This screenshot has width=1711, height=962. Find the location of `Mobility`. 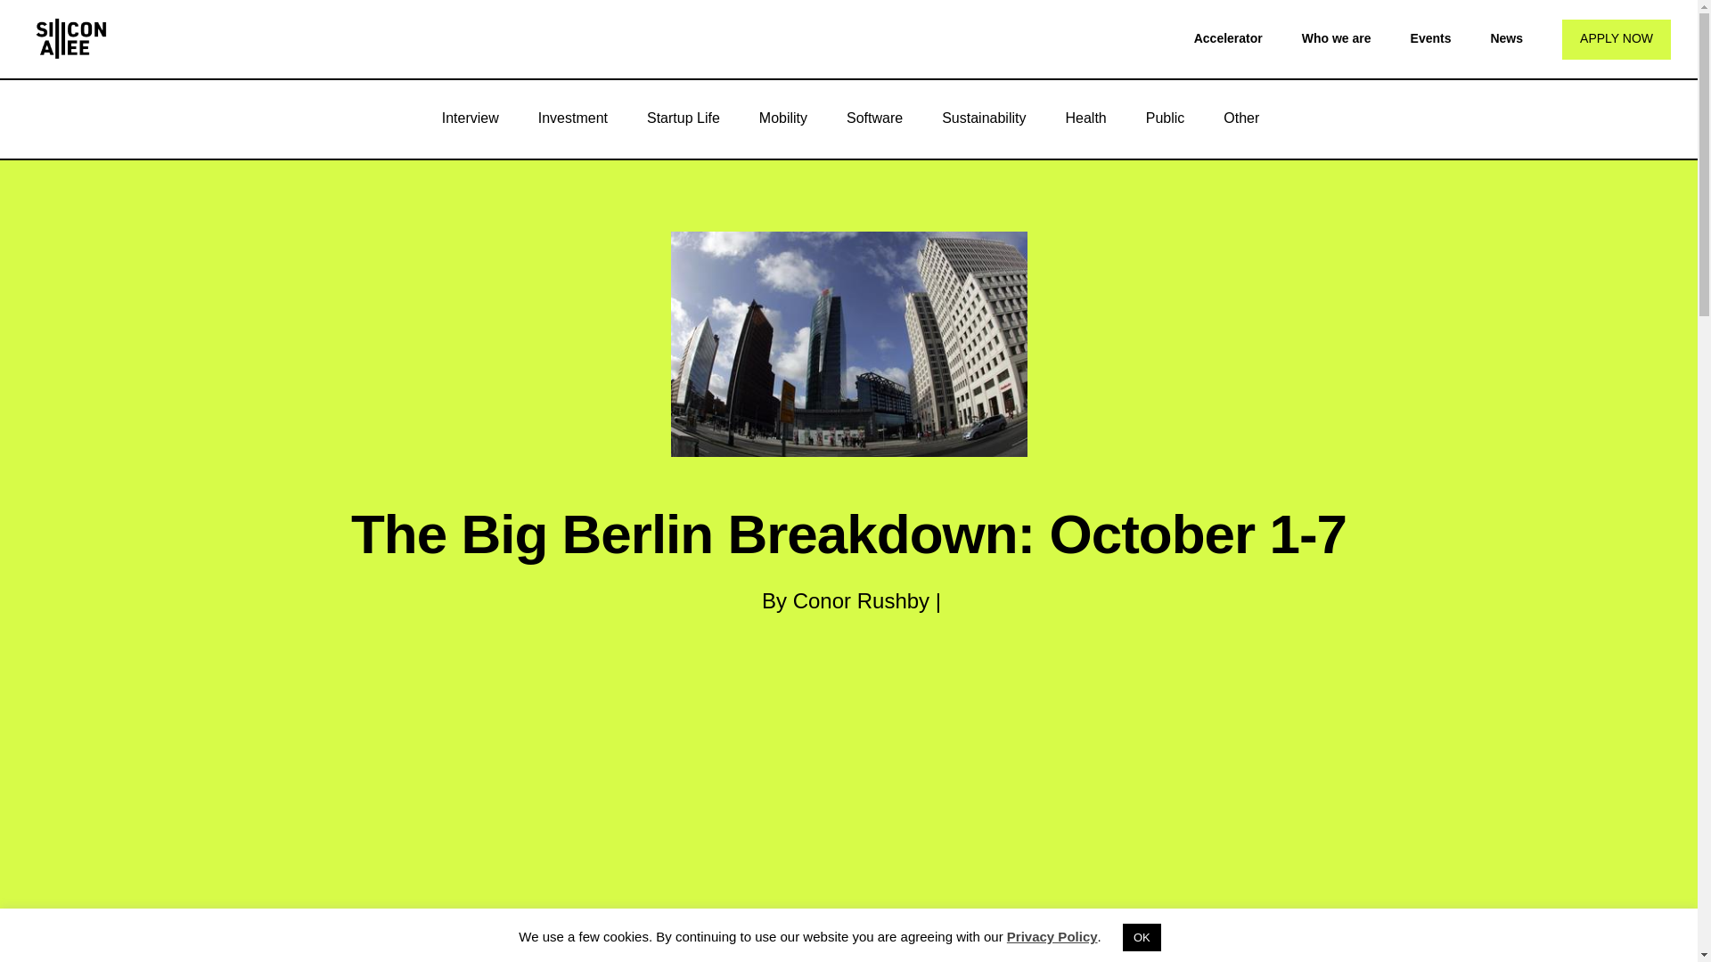

Mobility is located at coordinates (782, 118).